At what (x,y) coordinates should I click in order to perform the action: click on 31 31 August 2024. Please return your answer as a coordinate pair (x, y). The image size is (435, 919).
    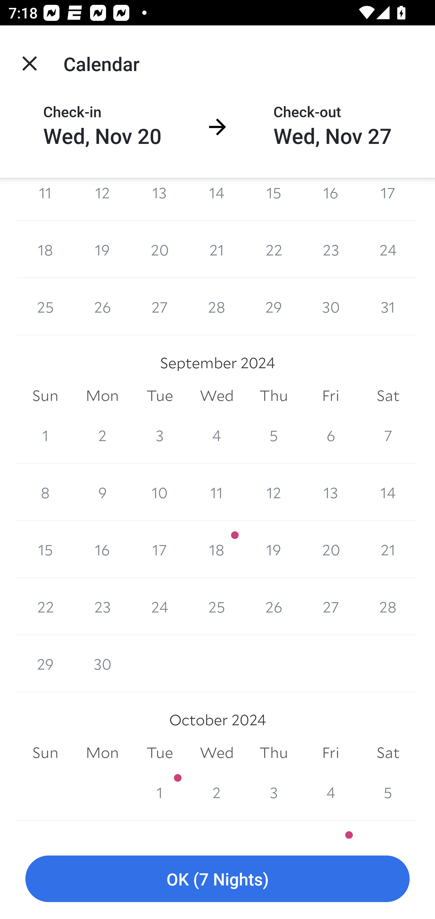
    Looking at the image, I should click on (388, 307).